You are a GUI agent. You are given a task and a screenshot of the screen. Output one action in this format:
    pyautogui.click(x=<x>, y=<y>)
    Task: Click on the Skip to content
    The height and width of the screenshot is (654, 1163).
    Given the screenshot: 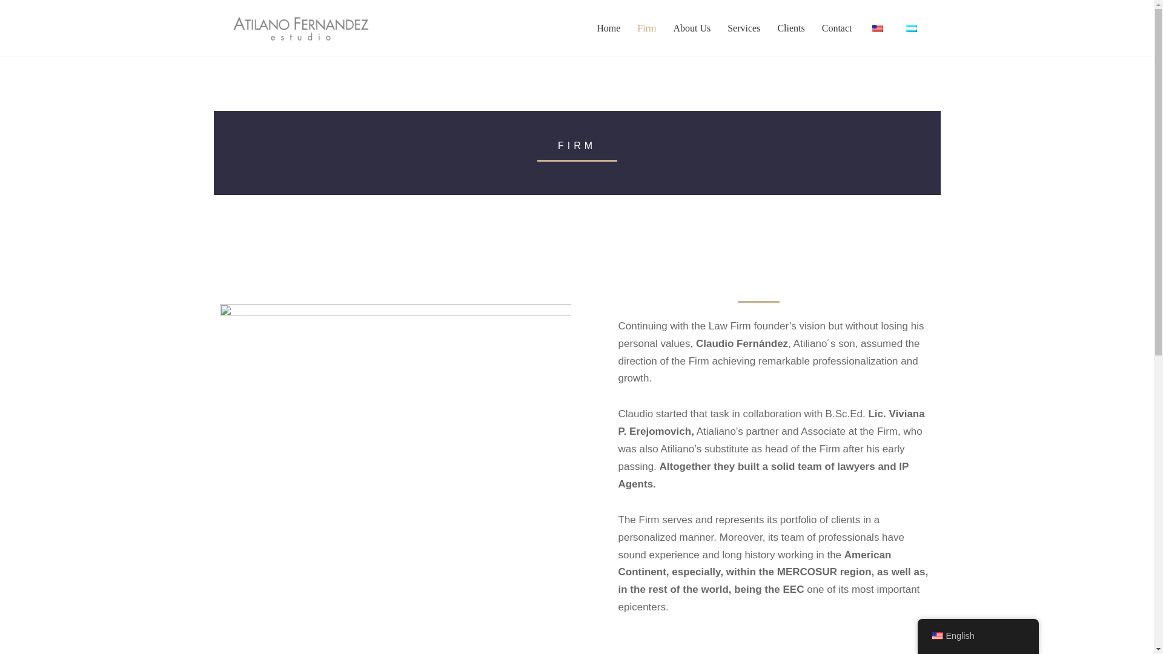 What is the action you would take?
    pyautogui.click(x=9, y=25)
    